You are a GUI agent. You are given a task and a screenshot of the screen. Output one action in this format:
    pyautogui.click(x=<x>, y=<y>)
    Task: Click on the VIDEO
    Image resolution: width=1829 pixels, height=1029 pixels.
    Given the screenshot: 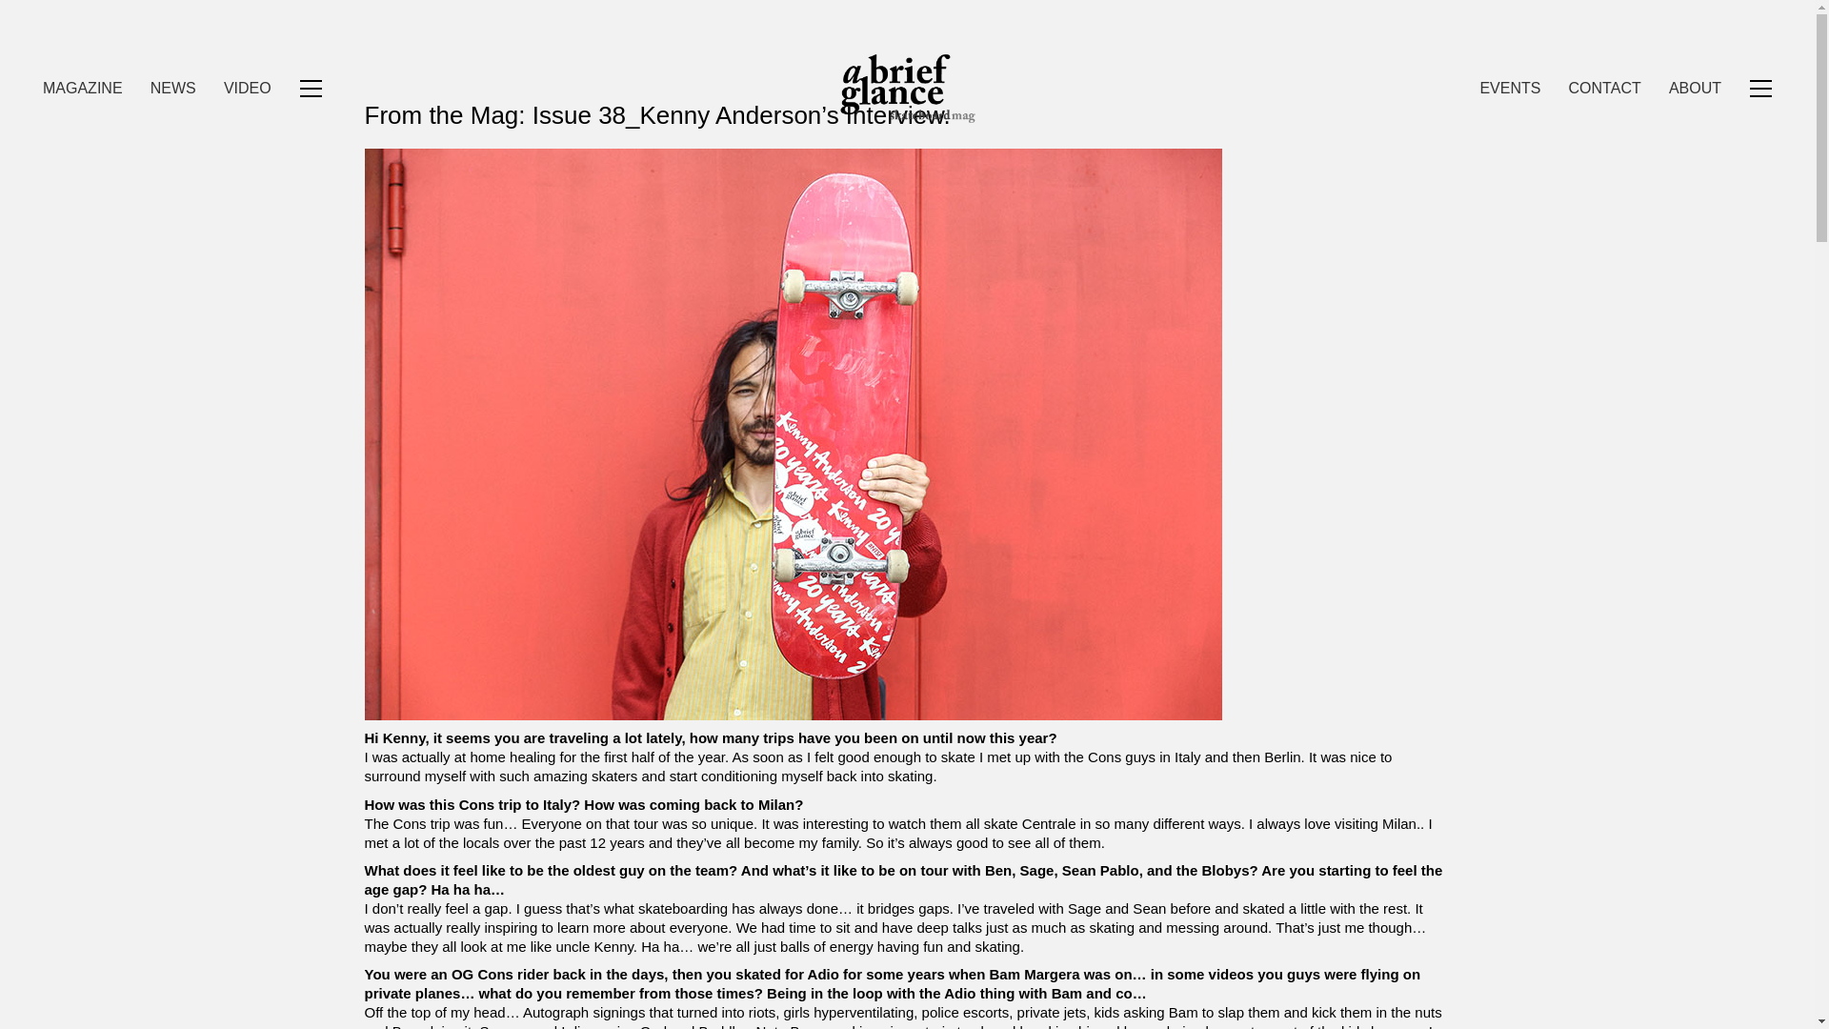 What is the action you would take?
    pyautogui.click(x=247, y=88)
    